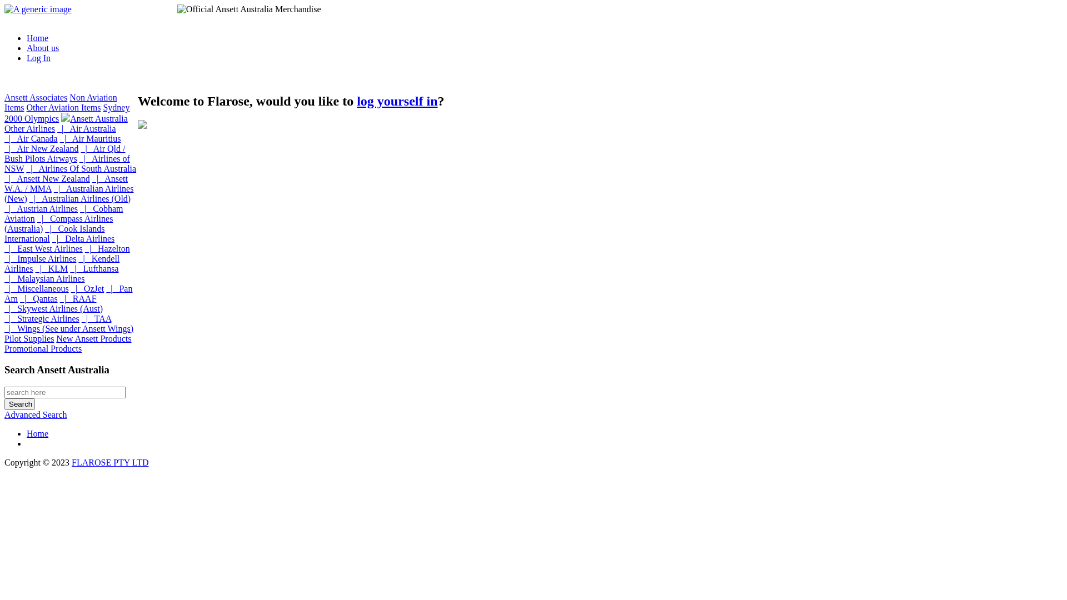  What do you see at coordinates (62, 263) in the screenshot?
I see `  |_ Kendell Airlines` at bounding box center [62, 263].